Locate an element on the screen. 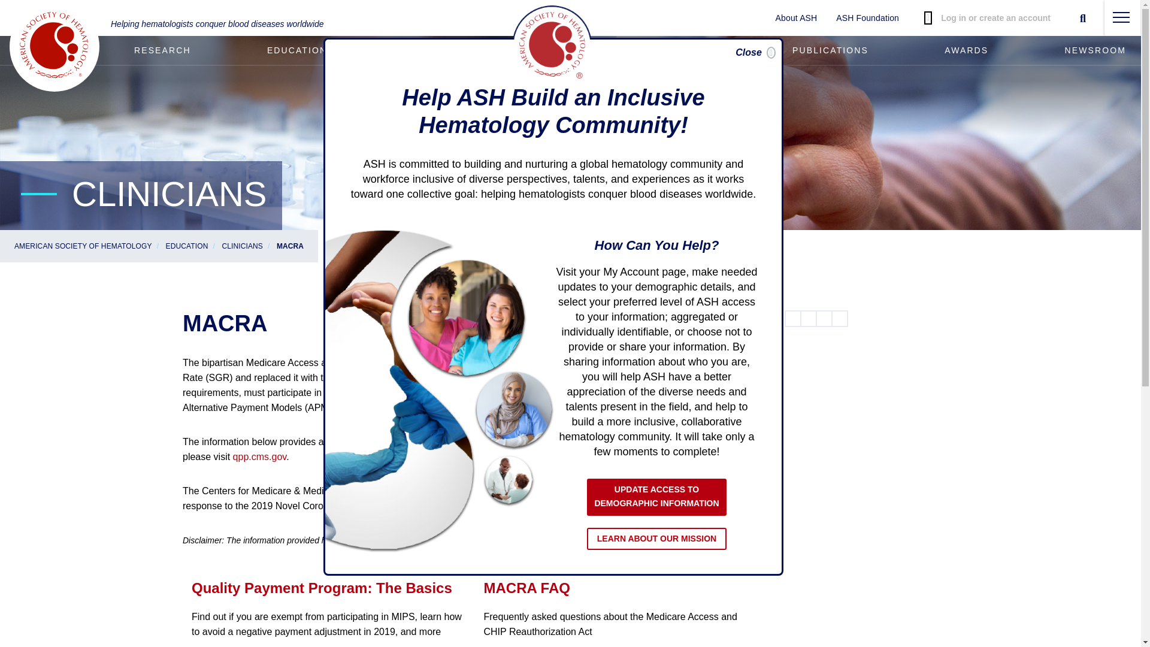 This screenshot has height=647, width=1150. ASH Foundation is located at coordinates (867, 18).